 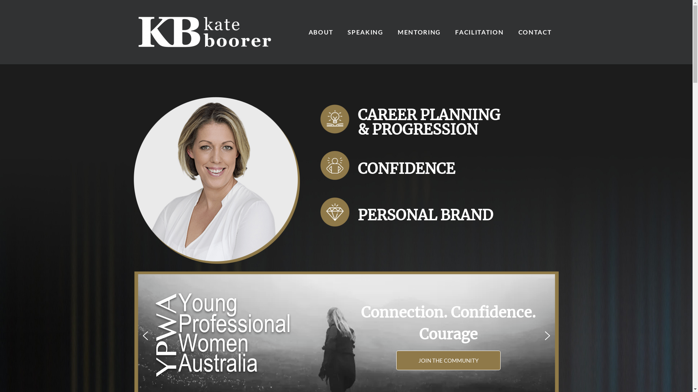 I want to click on ABOUT, so click(x=321, y=32).